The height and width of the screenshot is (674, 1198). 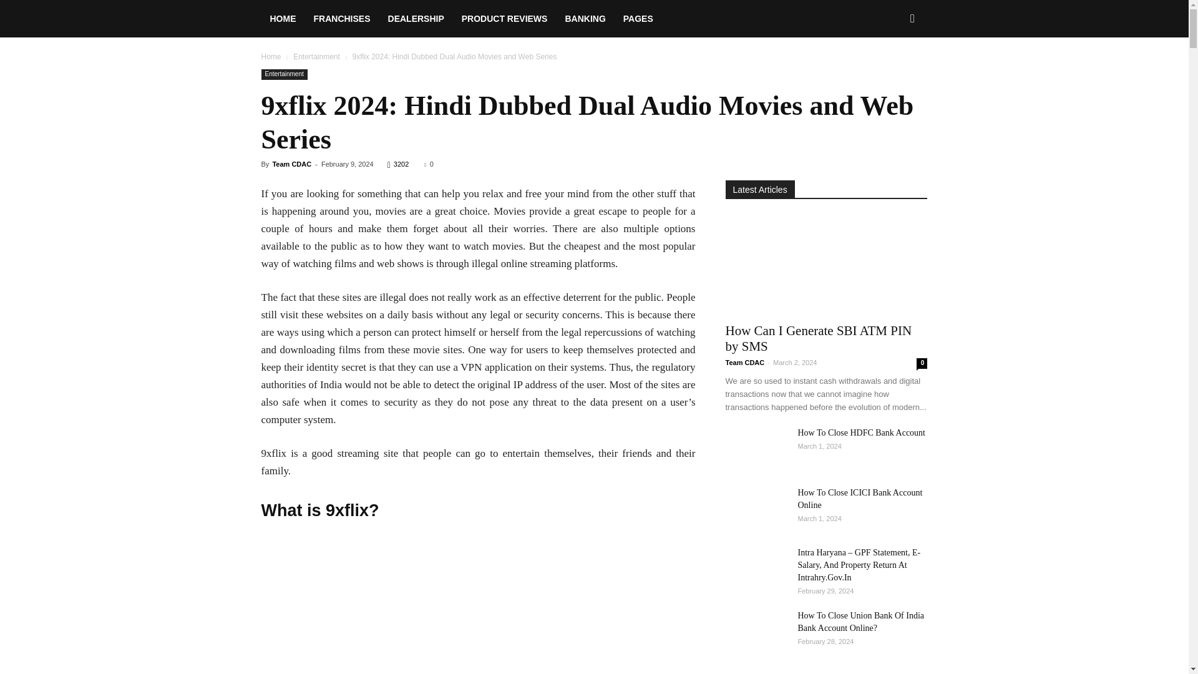 I want to click on Search, so click(x=892, y=72).